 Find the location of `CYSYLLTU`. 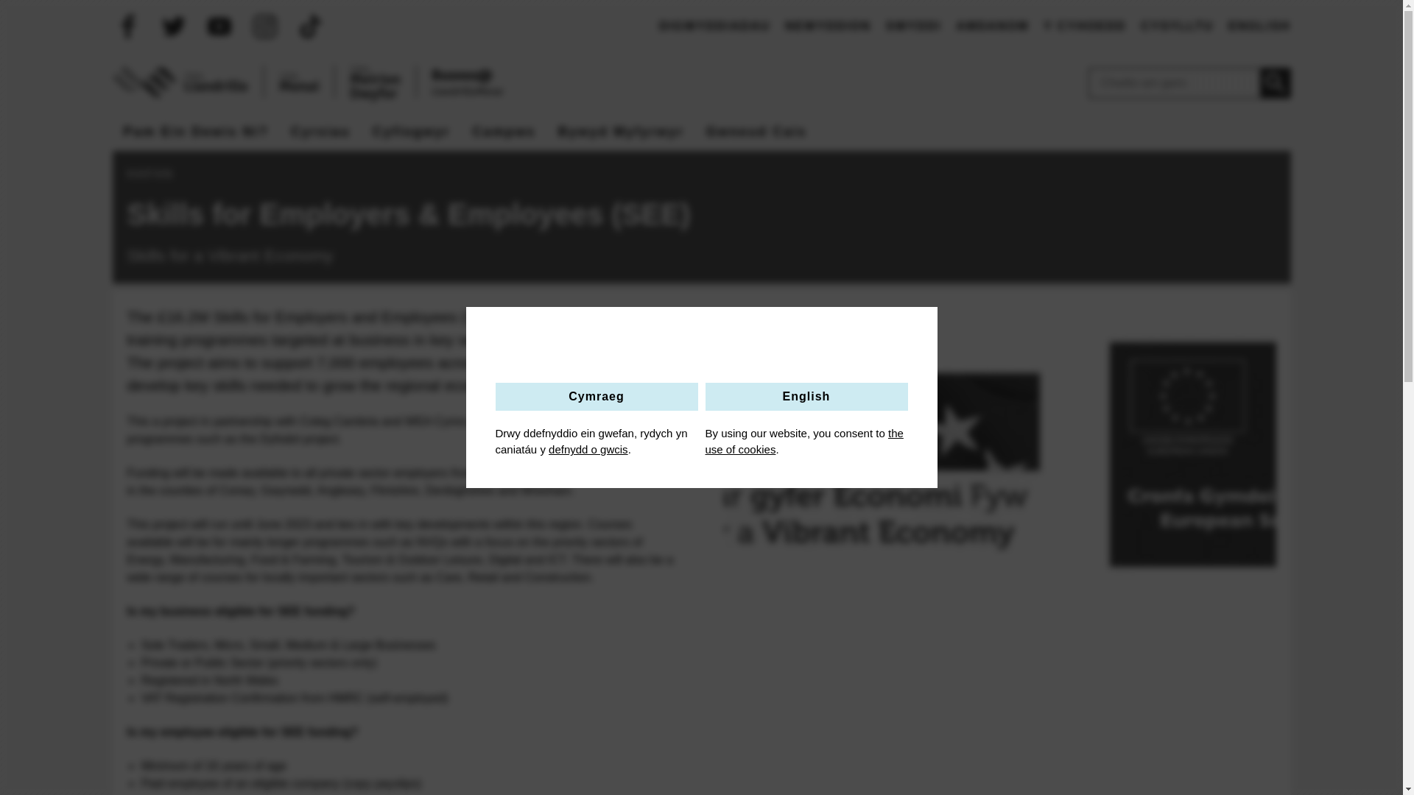

CYSYLLTU is located at coordinates (1177, 26).